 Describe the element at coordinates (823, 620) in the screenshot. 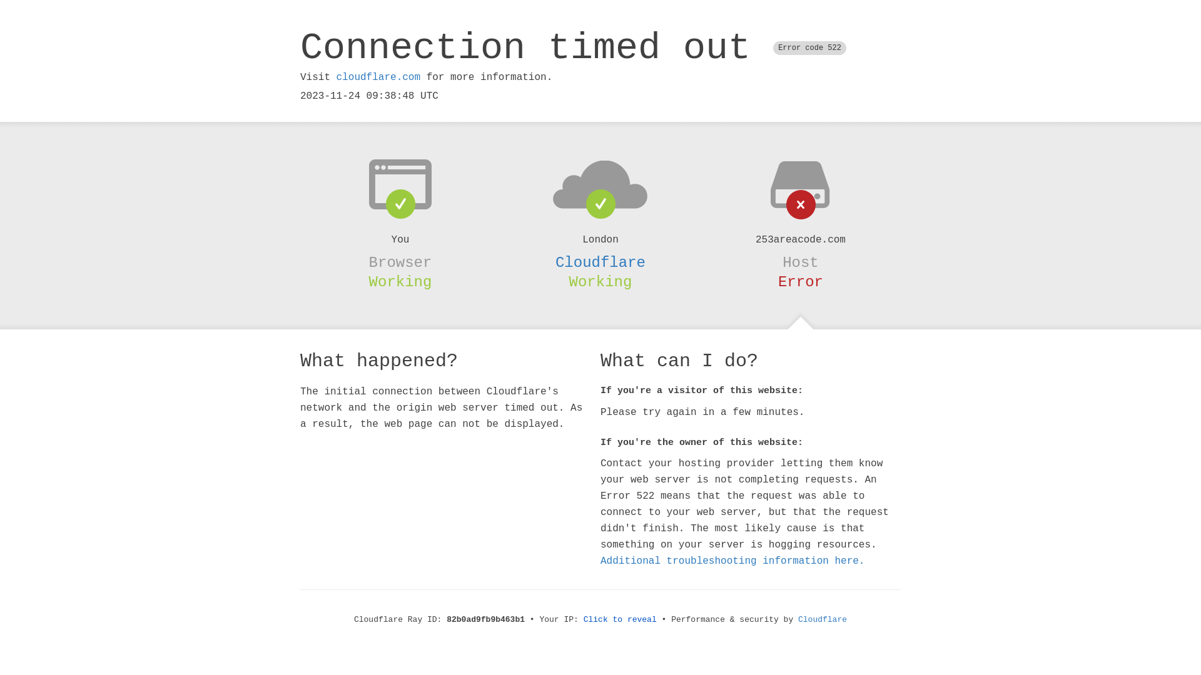

I see `Cloudflare` at that location.